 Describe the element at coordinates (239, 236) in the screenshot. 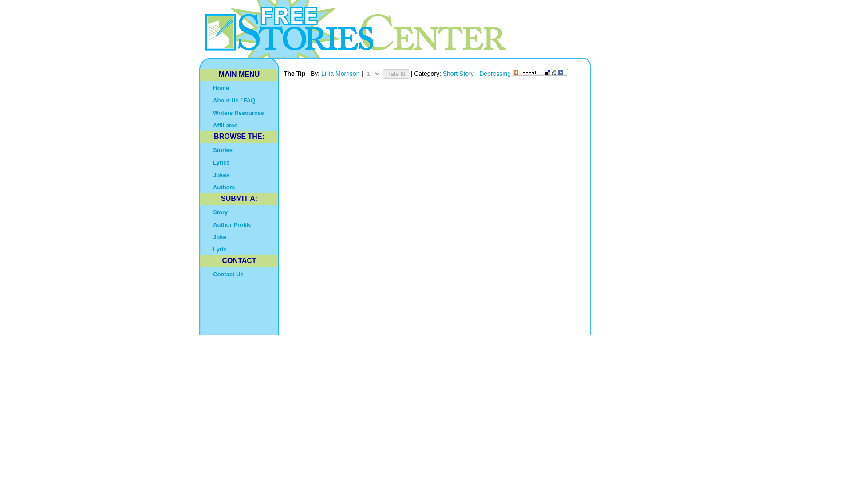

I see `Joke` at that location.